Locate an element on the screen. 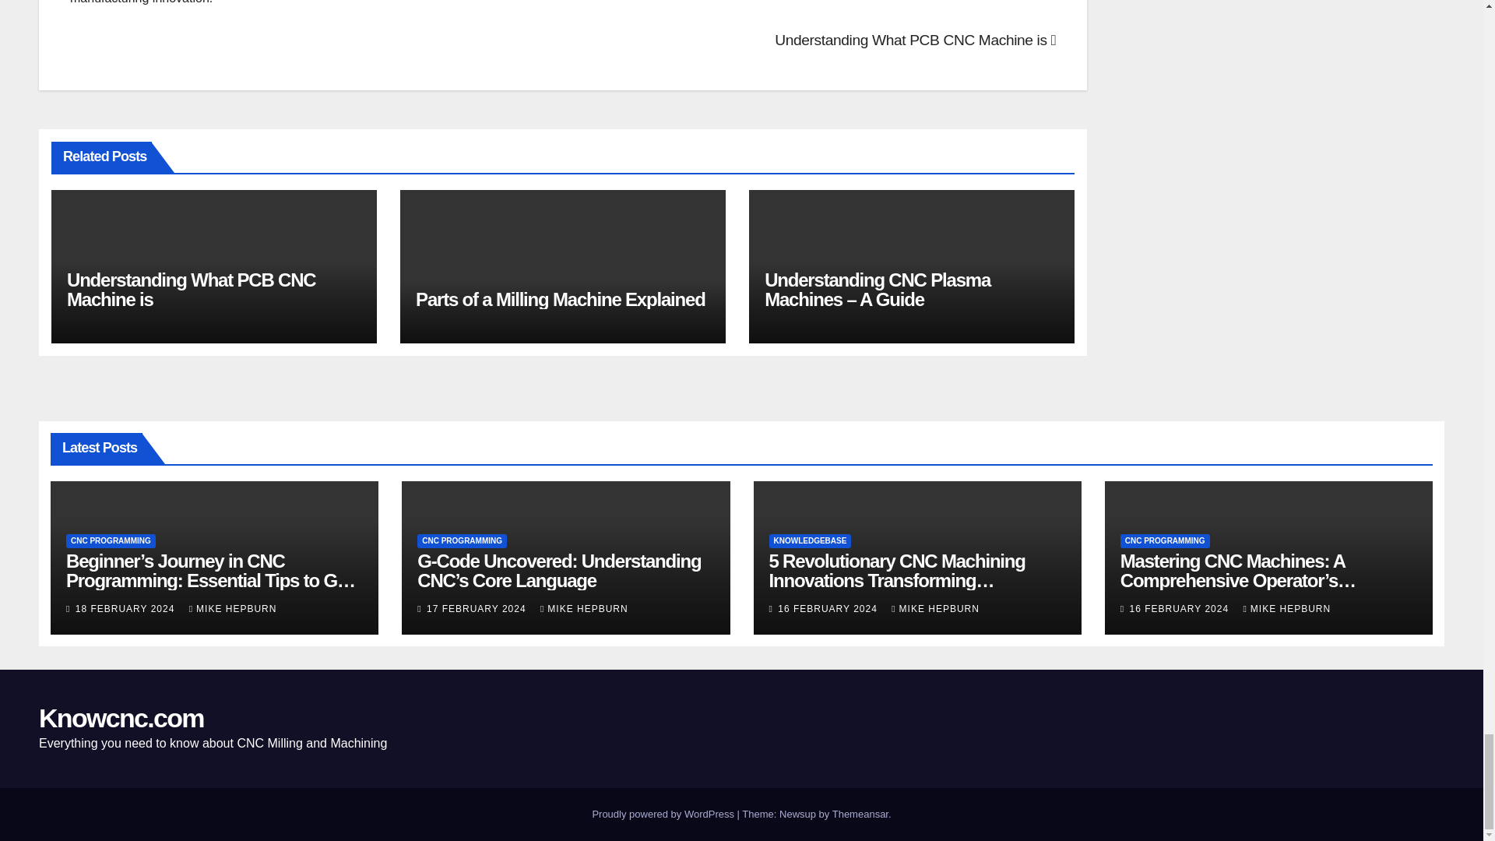  Understanding What PCB CNC Machine is is located at coordinates (914, 40).